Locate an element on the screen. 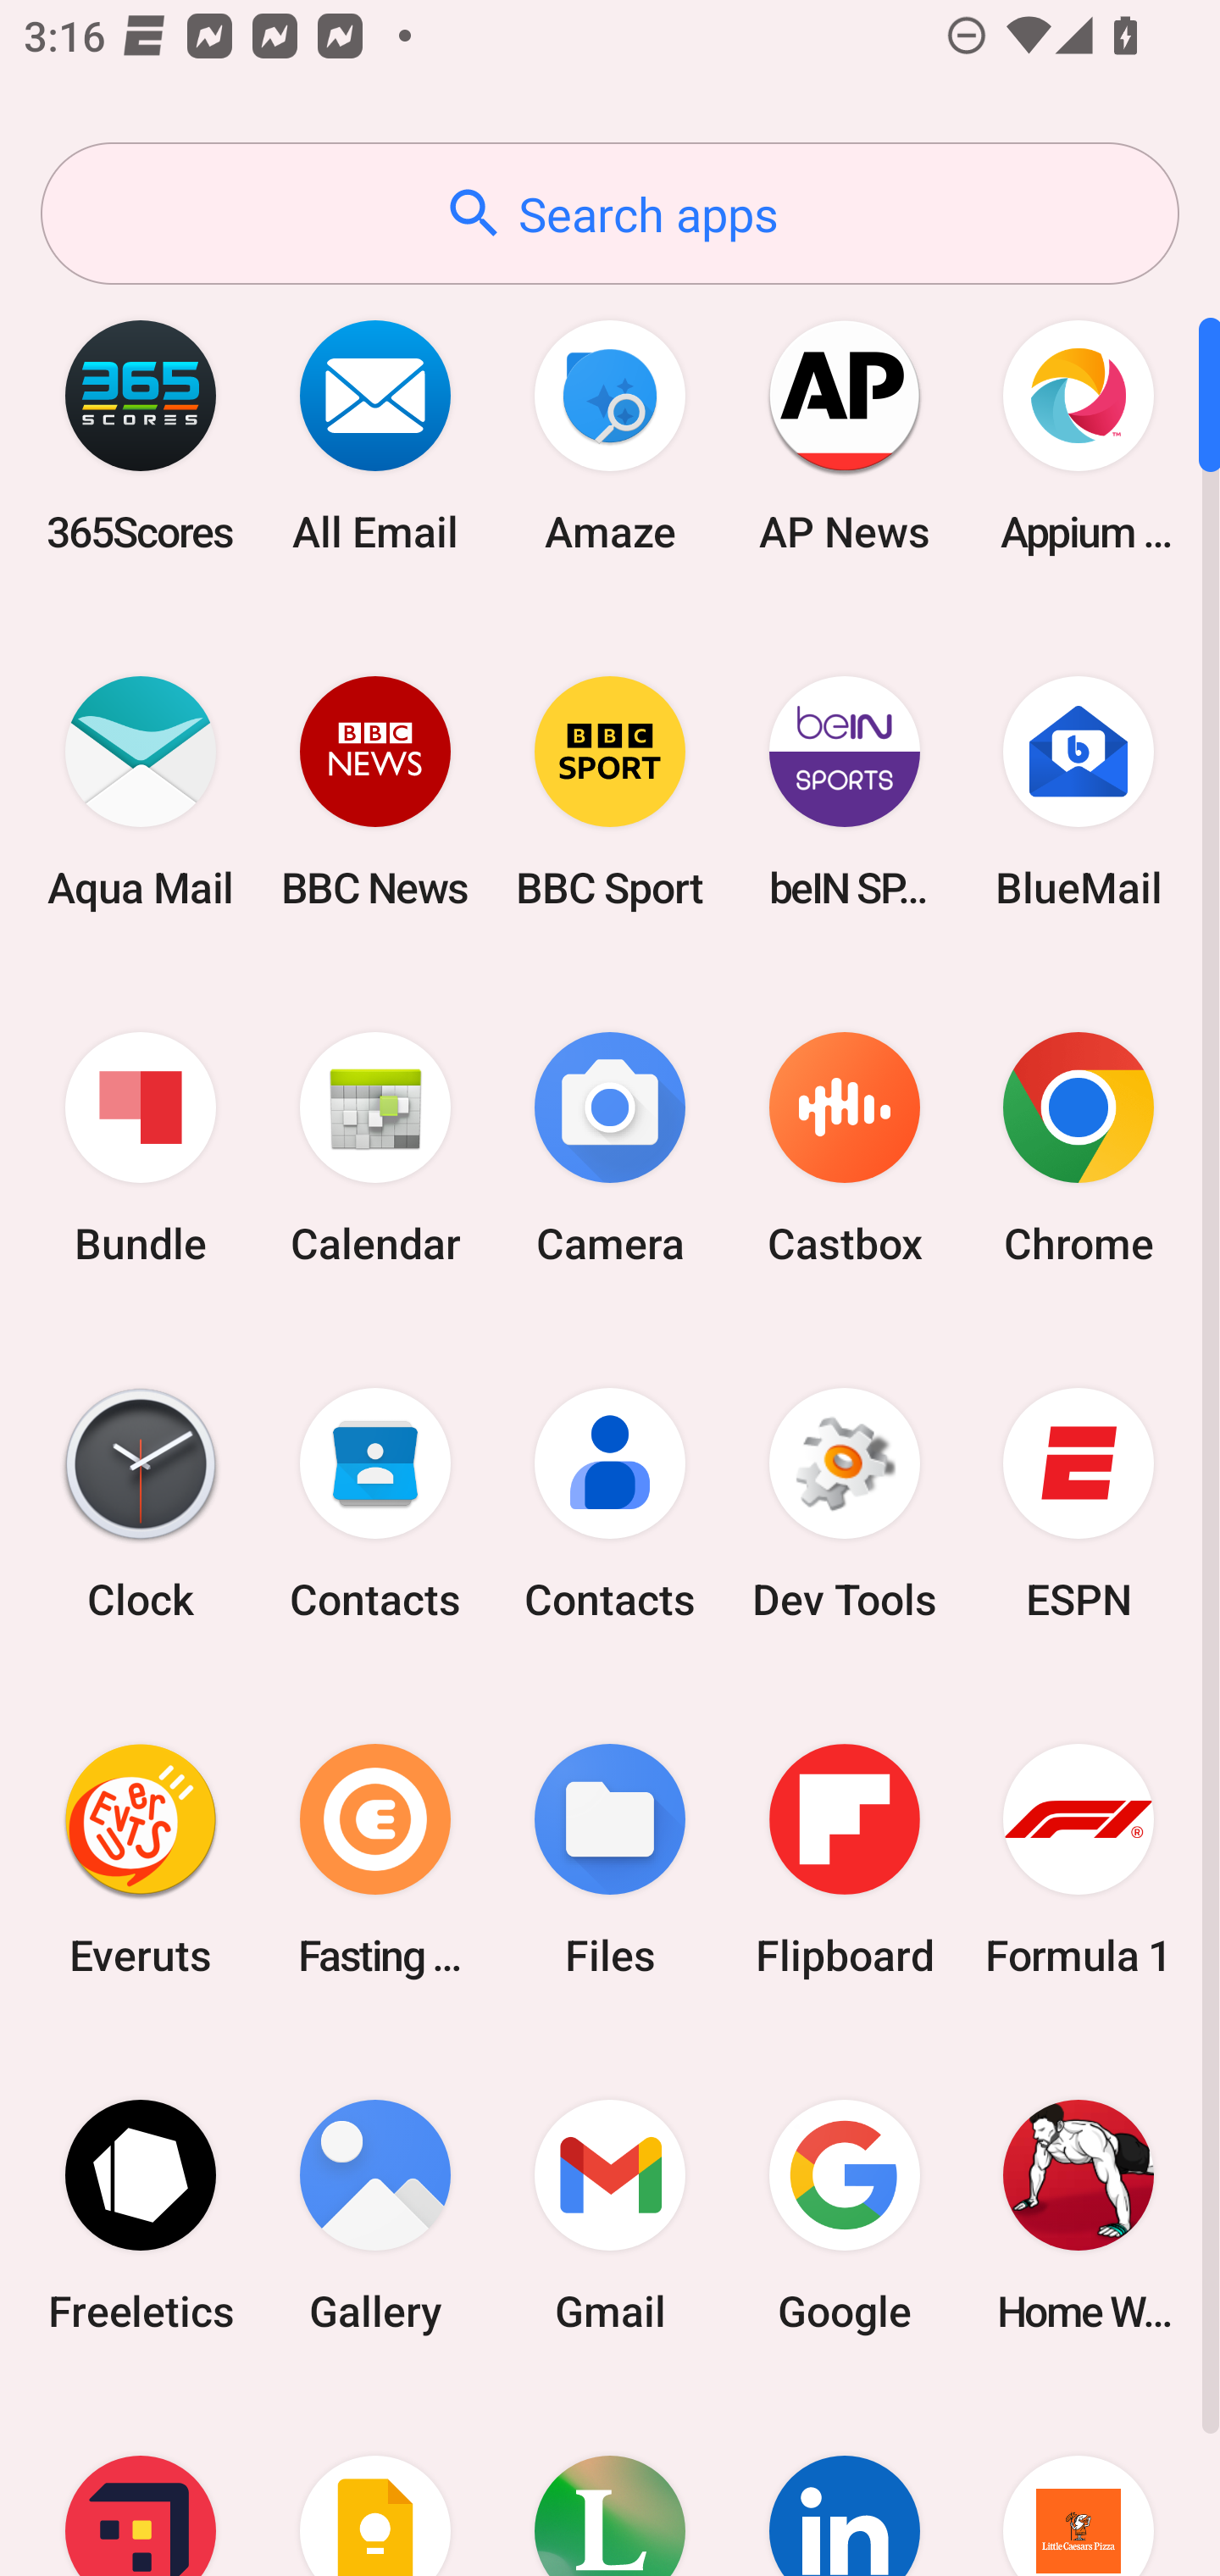 The width and height of the screenshot is (1220, 2576). ESPN is located at coordinates (1079, 1504).